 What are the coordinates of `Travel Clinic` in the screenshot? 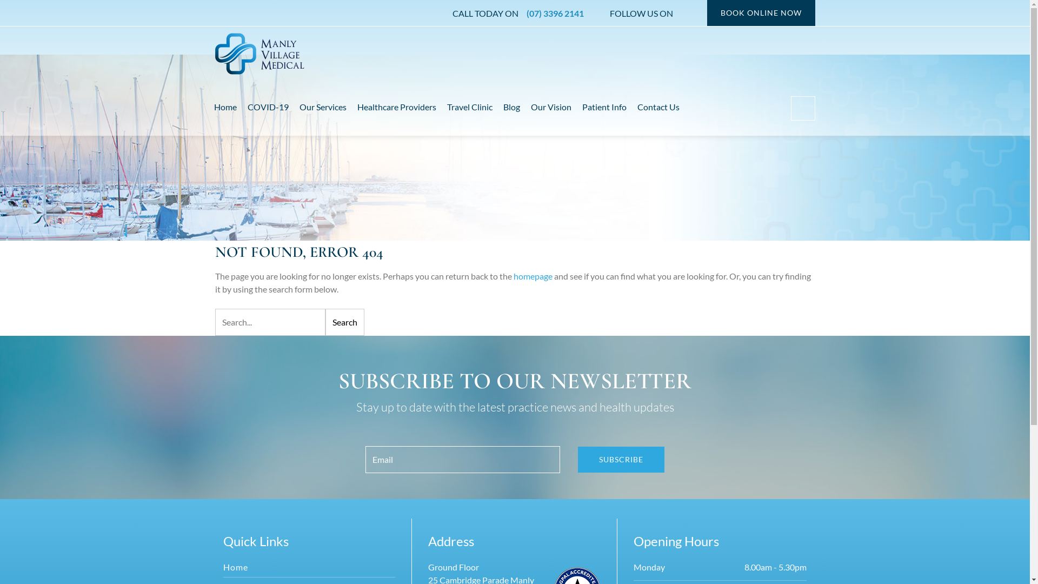 It's located at (469, 107).